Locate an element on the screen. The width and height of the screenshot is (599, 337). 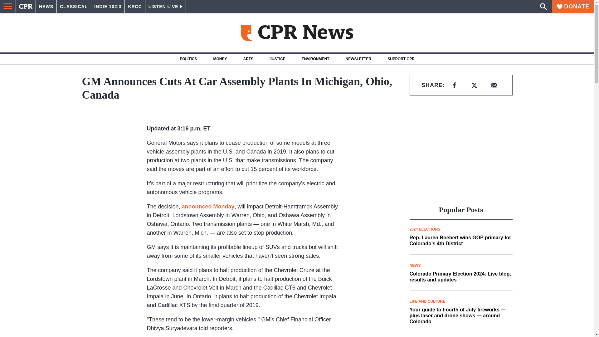
LISTEN LIVE is located at coordinates (165, 7).